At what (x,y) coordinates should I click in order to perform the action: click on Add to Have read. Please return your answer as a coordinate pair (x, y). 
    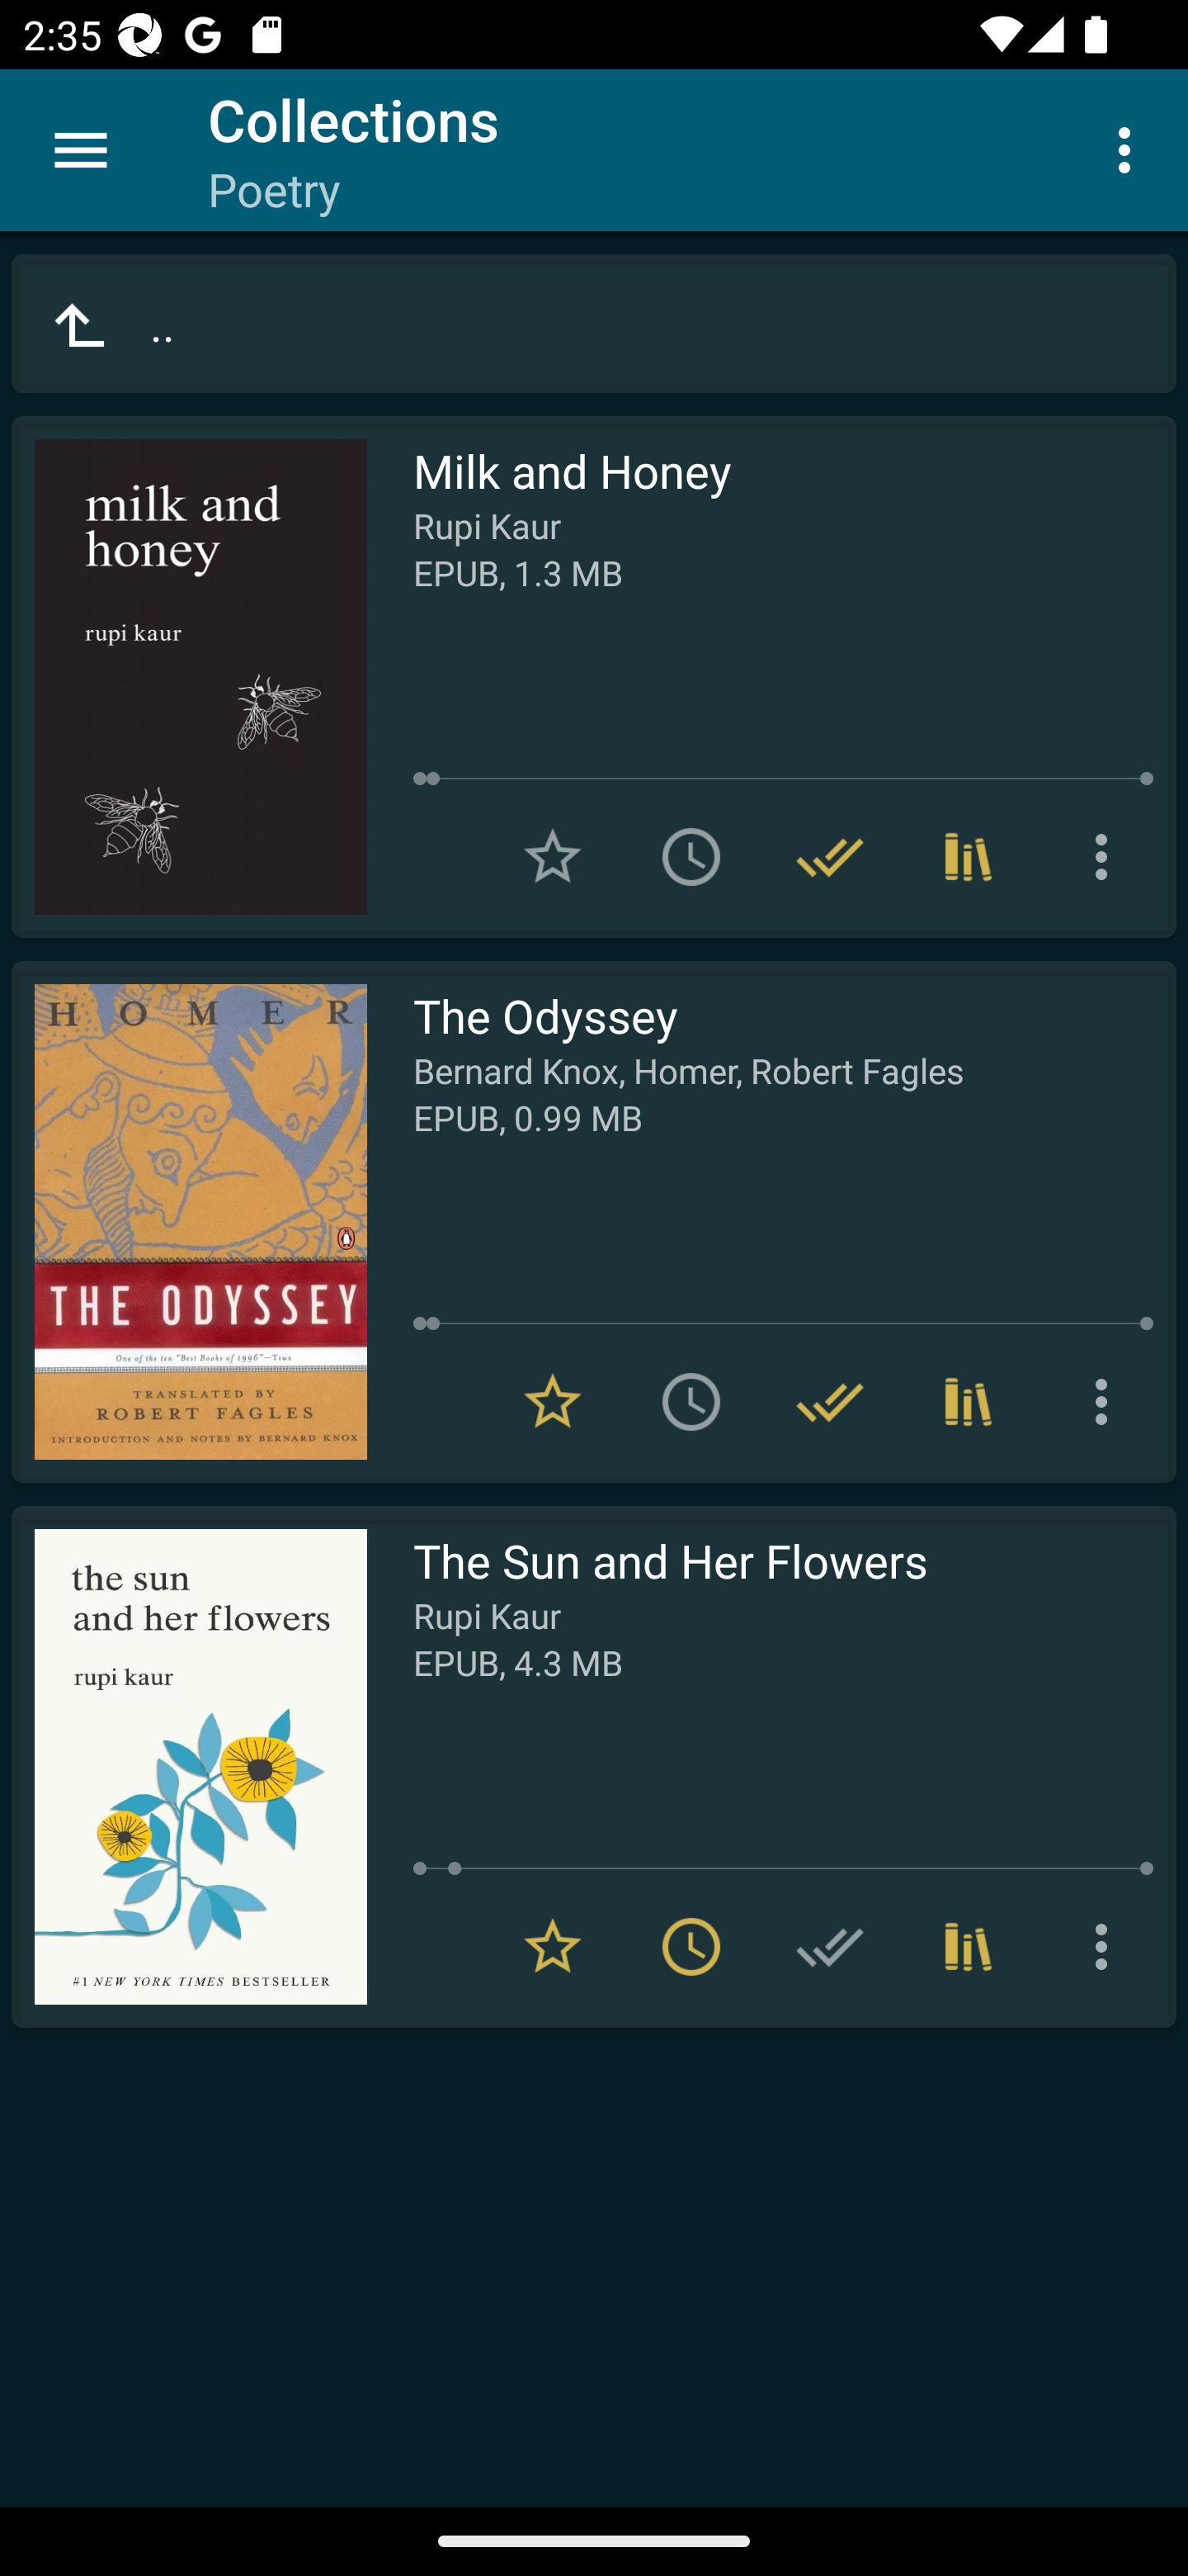
    Looking at the image, I should click on (830, 1947).